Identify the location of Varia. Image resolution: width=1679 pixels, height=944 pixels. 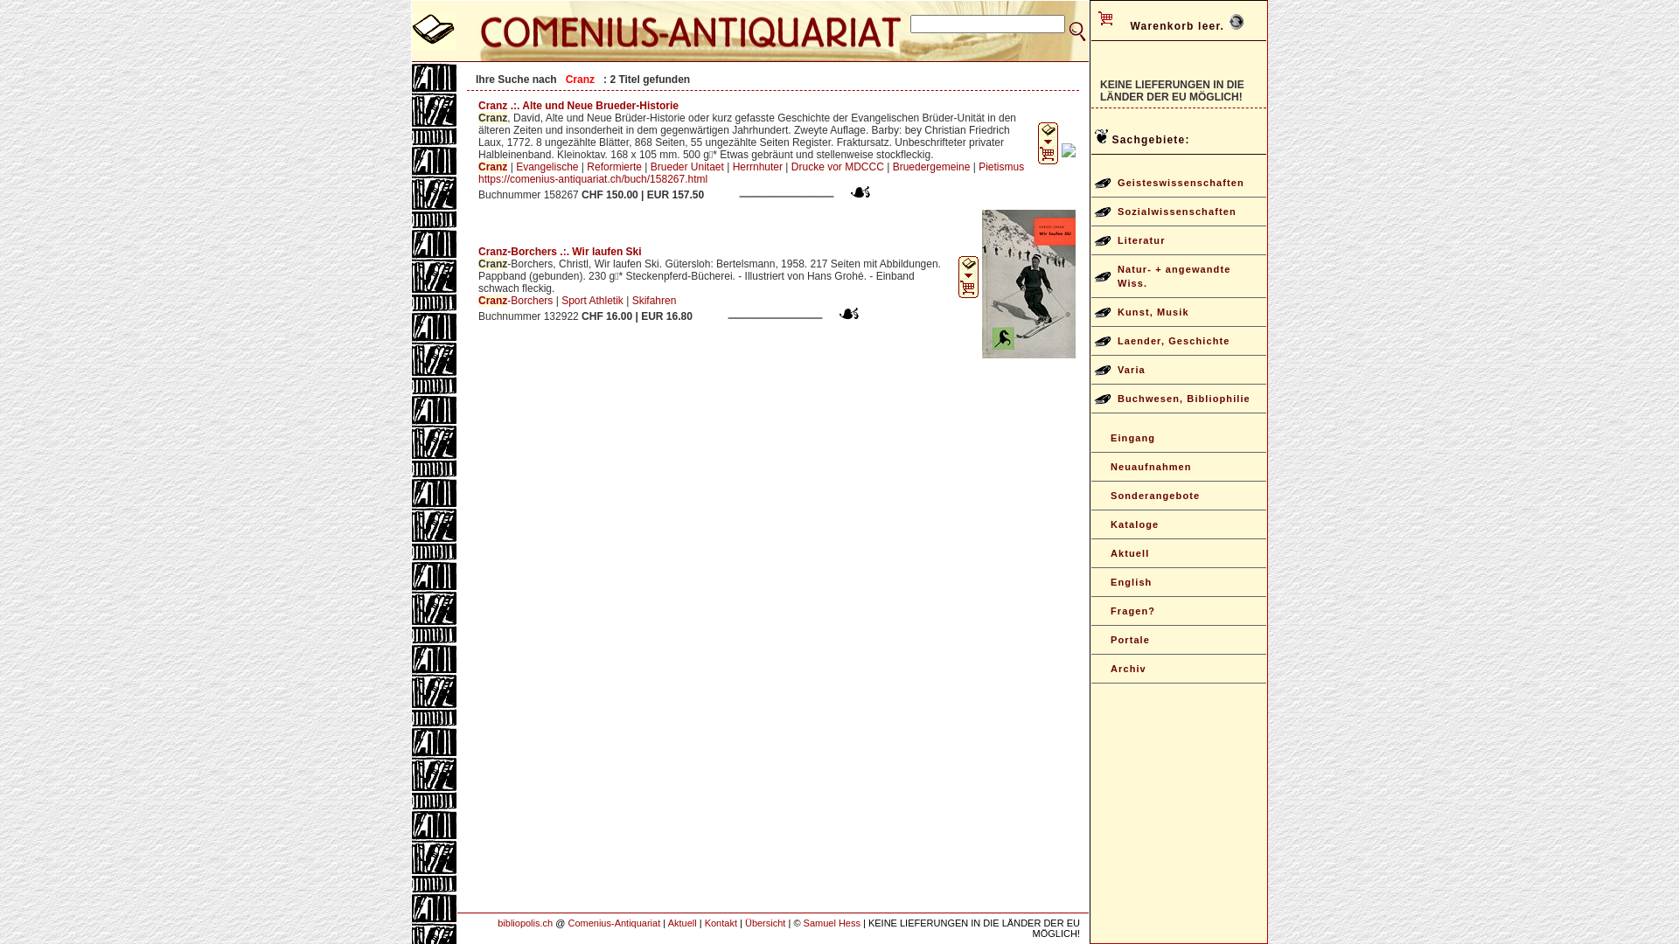
(1179, 371).